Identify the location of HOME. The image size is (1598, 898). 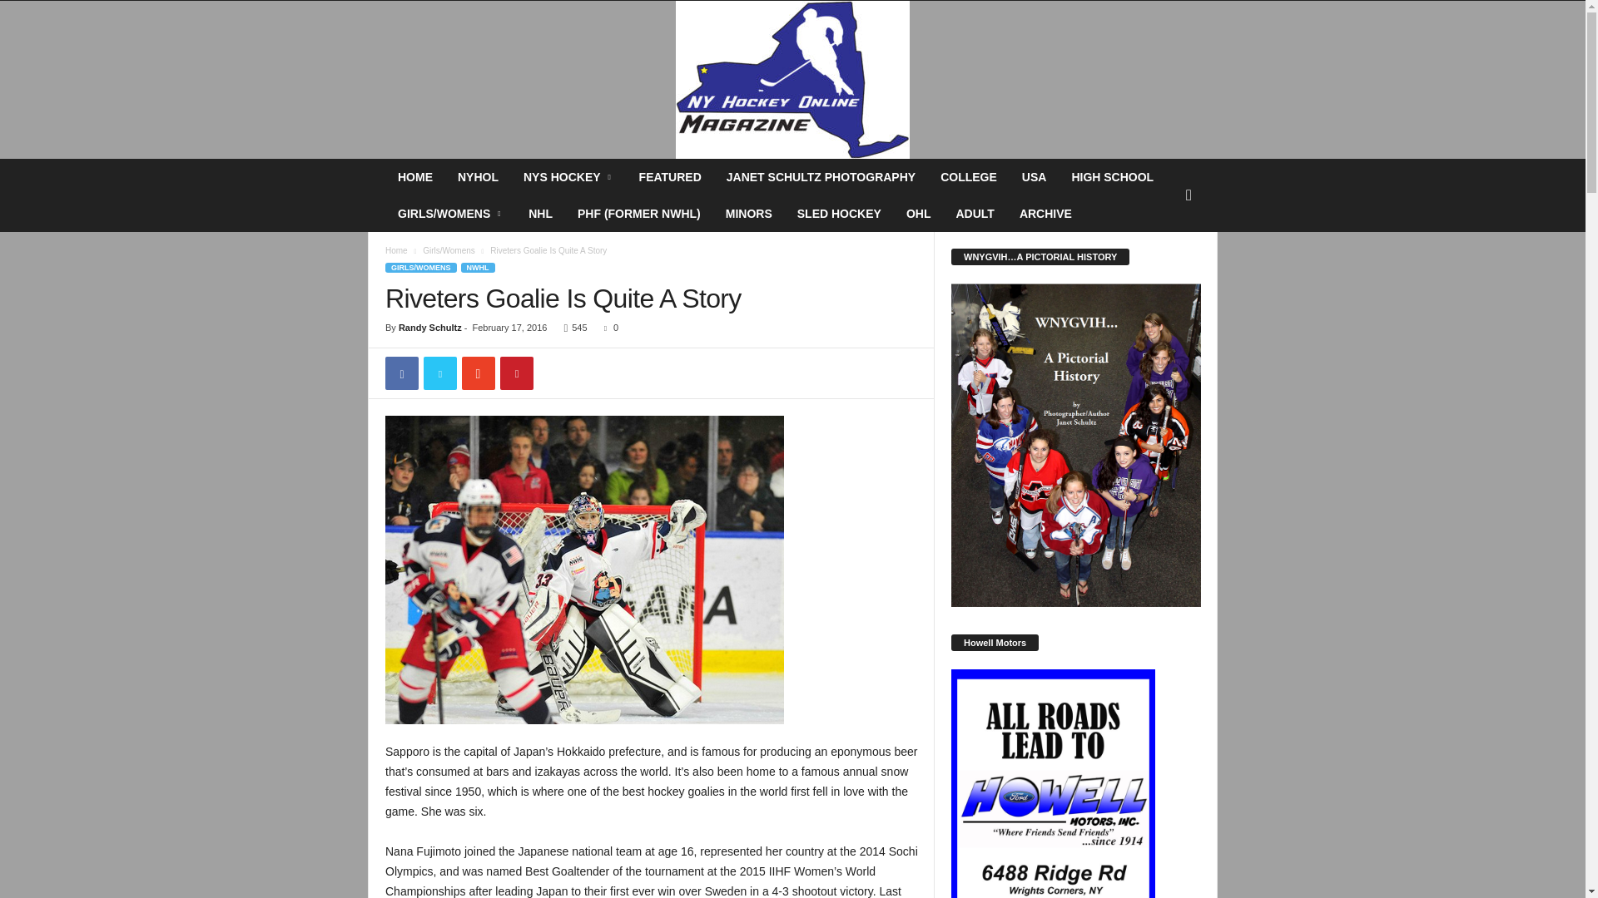
(414, 177).